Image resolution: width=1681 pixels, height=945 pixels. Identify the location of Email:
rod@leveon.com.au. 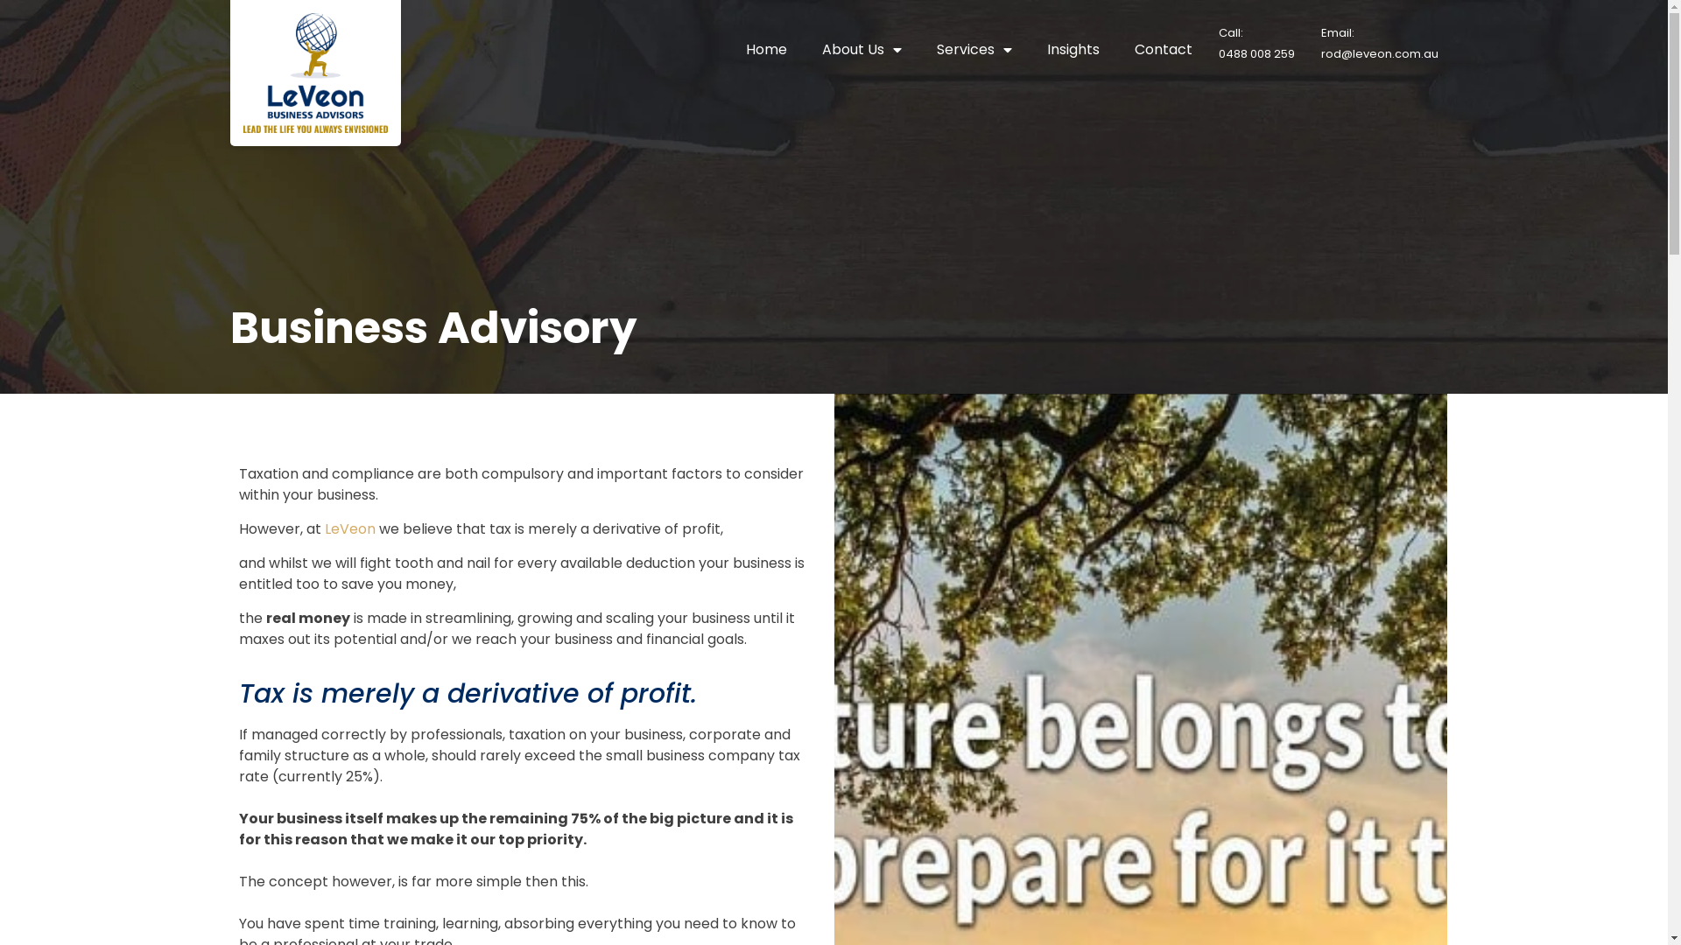
(1379, 44).